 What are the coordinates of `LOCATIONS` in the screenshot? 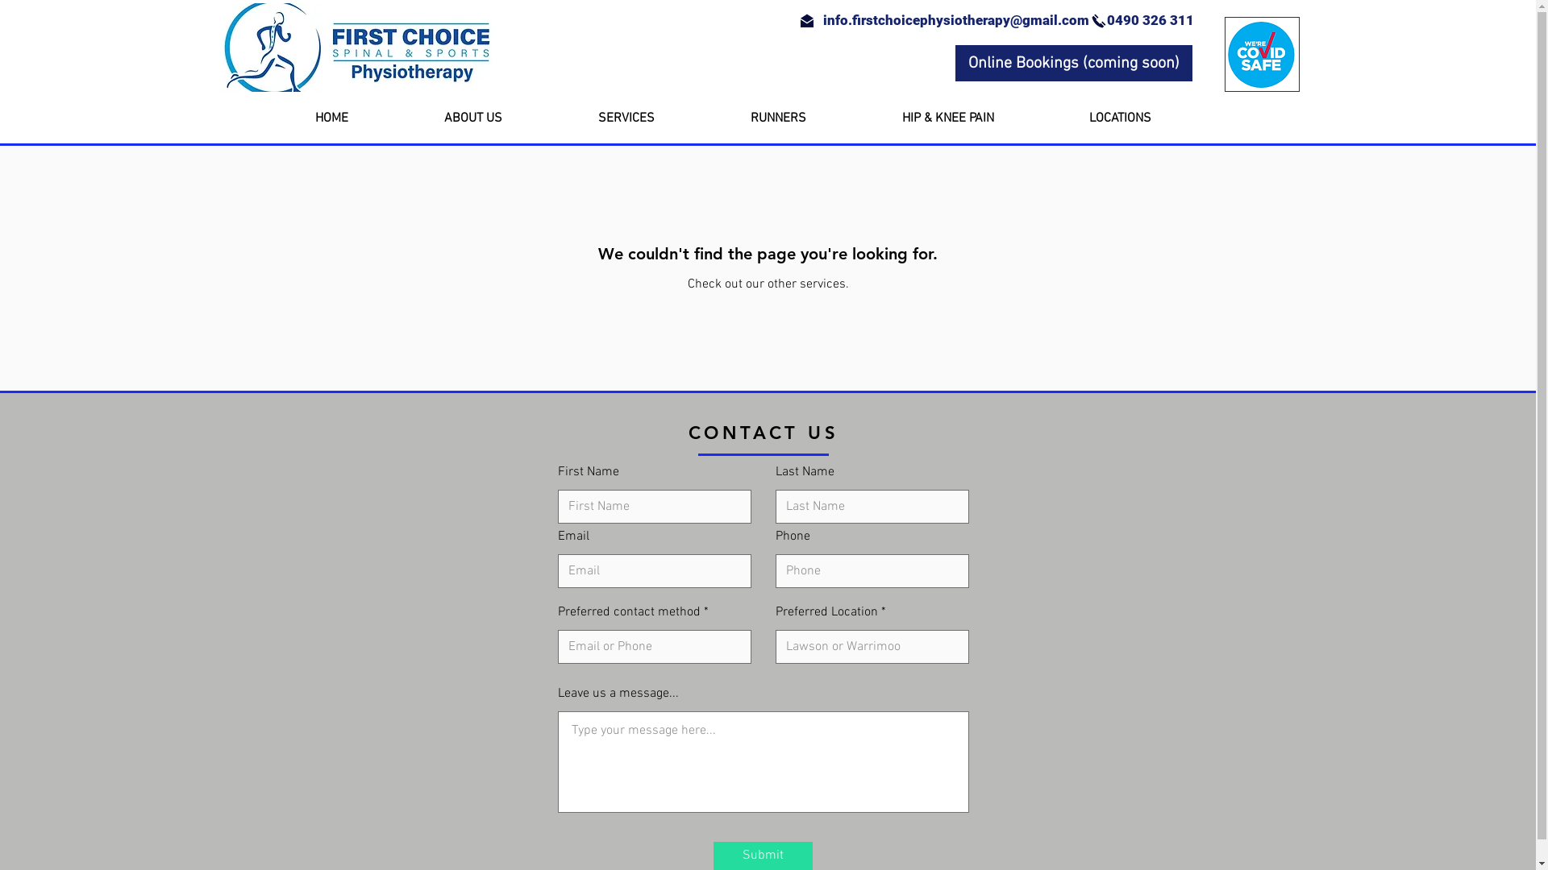 It's located at (1156, 118).